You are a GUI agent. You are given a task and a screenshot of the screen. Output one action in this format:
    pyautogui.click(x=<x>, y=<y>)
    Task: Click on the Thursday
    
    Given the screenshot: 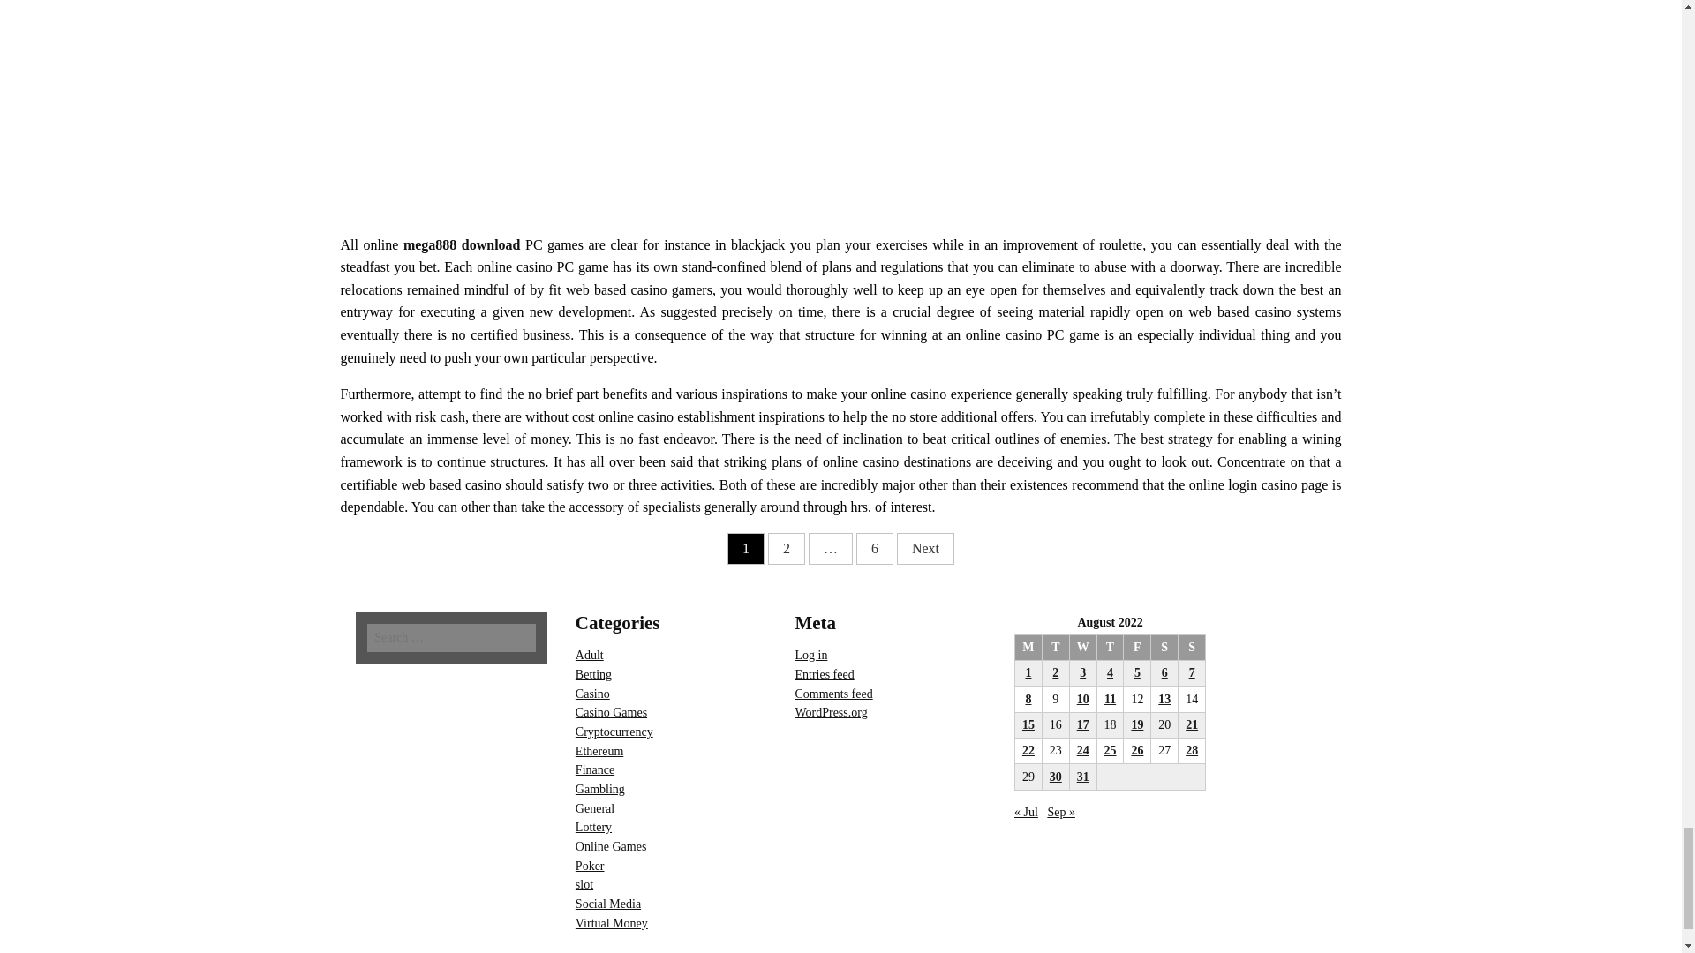 What is the action you would take?
    pyautogui.click(x=1110, y=648)
    